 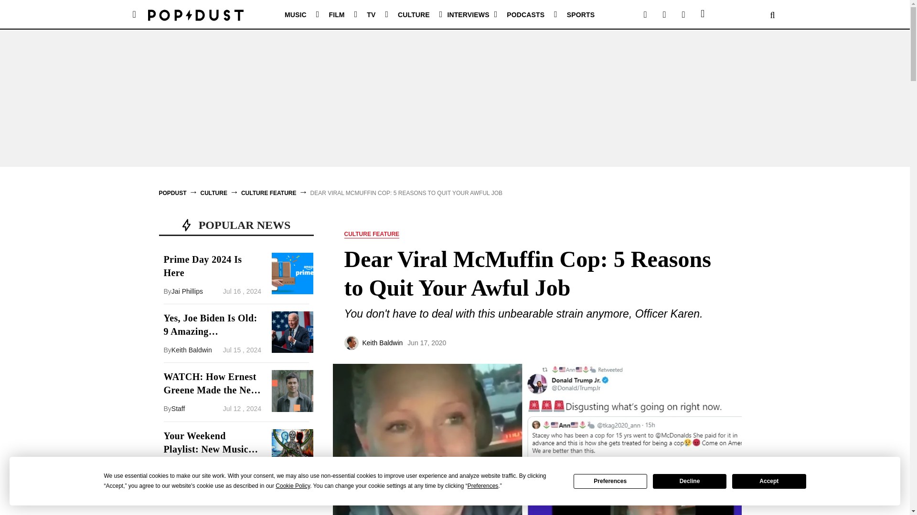 I want to click on Preferences, so click(x=610, y=481).